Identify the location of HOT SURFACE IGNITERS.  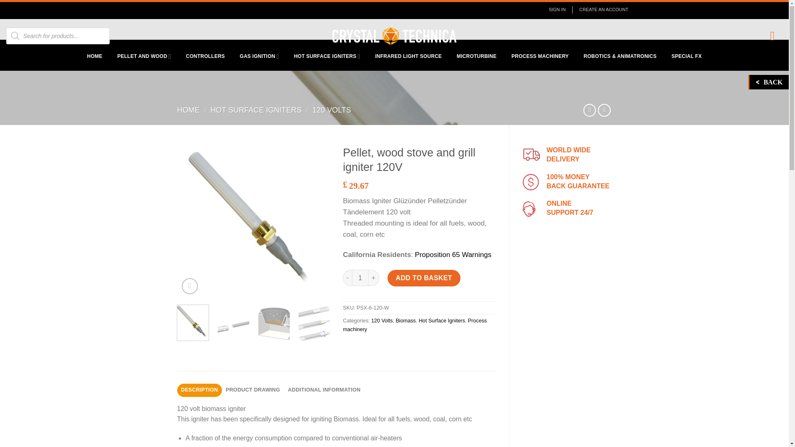
(256, 110).